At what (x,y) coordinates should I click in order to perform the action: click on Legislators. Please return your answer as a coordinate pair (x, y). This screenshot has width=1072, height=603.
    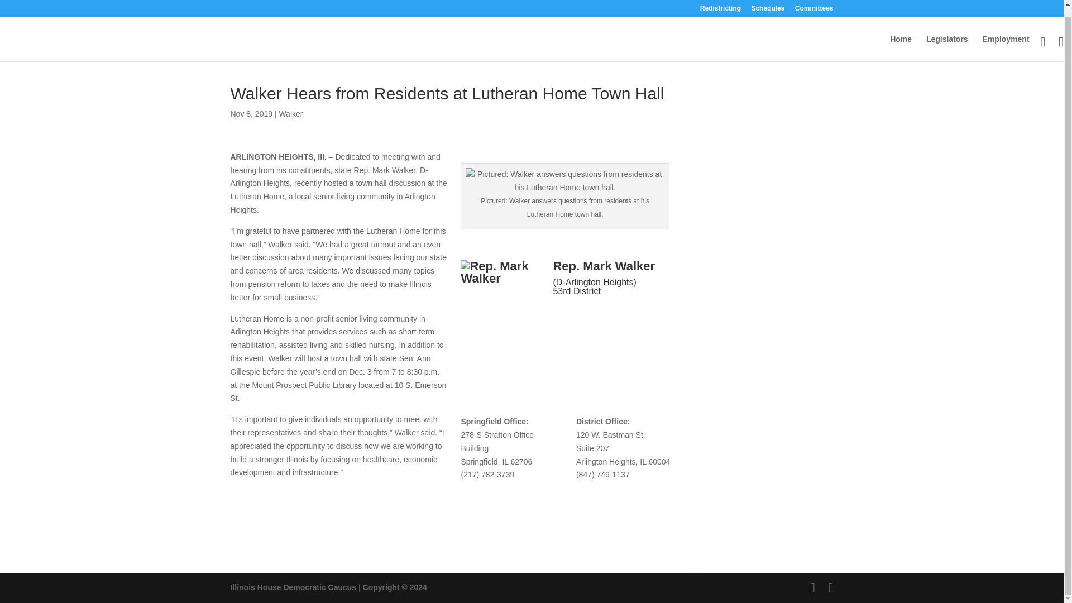
    Looking at the image, I should click on (947, 39).